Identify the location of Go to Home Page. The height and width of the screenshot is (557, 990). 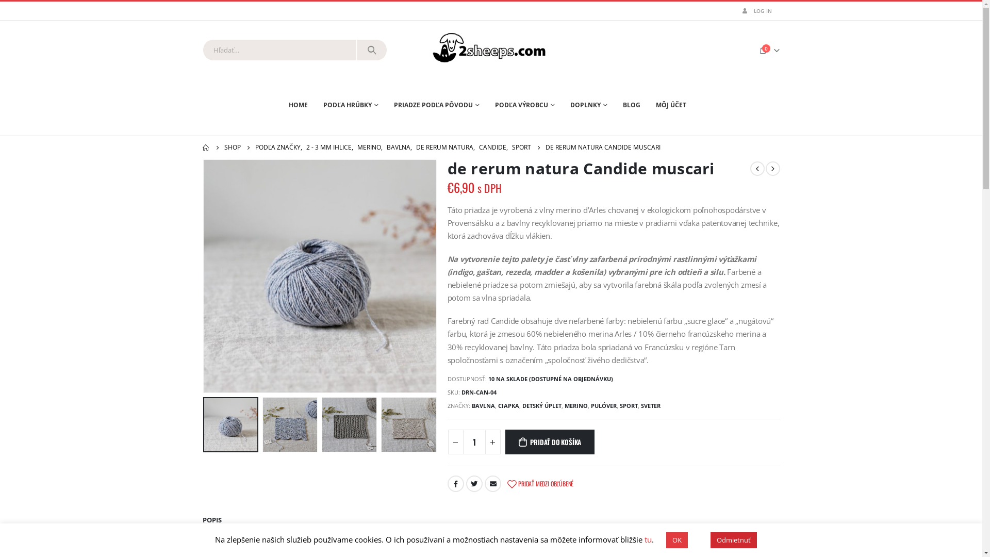
(206, 148).